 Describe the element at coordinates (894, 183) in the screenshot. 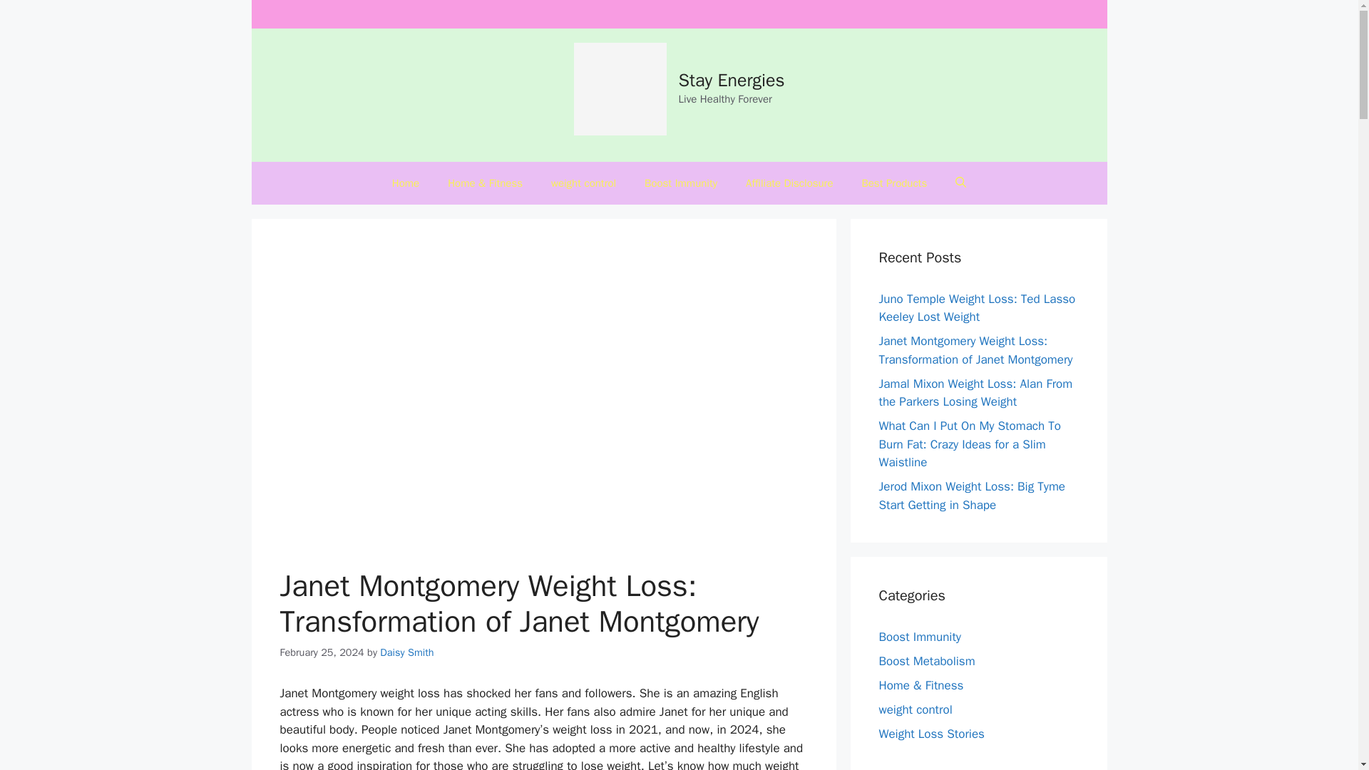

I see `Best Products` at that location.